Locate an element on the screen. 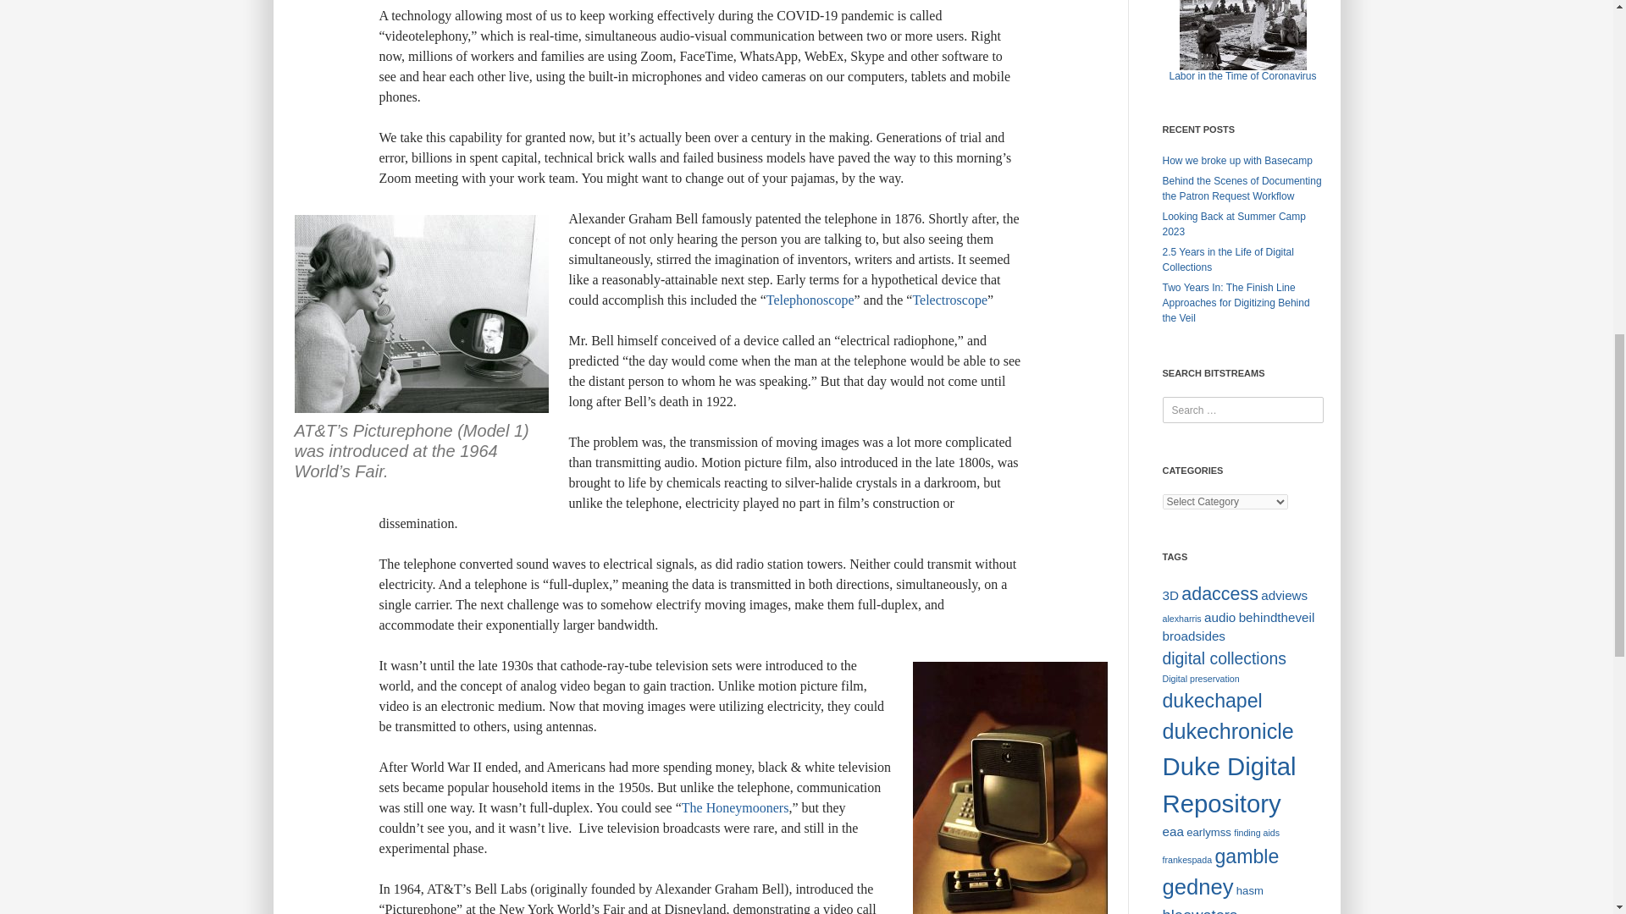 The height and width of the screenshot is (914, 1626). 3D is located at coordinates (1170, 595).